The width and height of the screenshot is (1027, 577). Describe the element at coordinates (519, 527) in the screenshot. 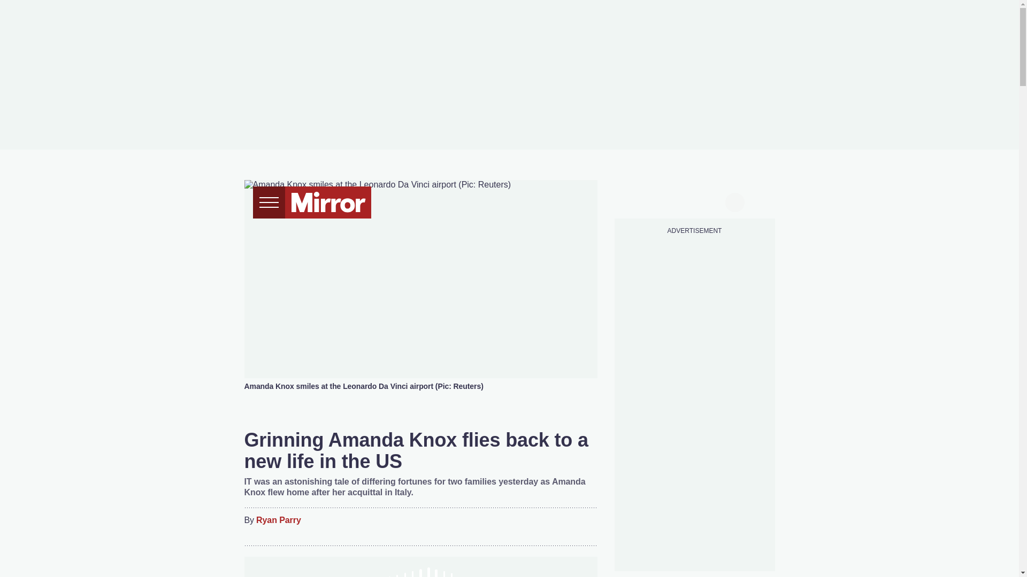

I see `Facebook` at that location.